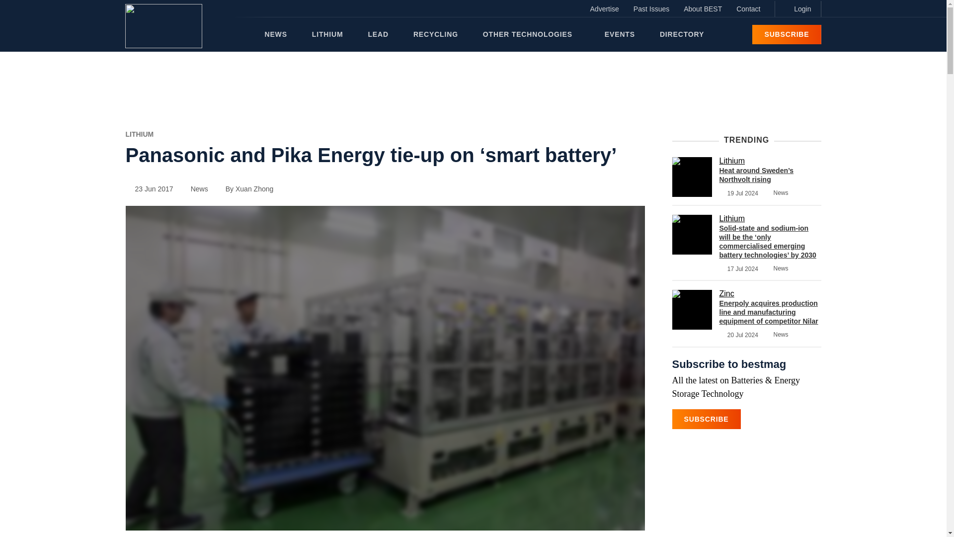 The height and width of the screenshot is (537, 954). I want to click on DIRECTORY, so click(682, 34).